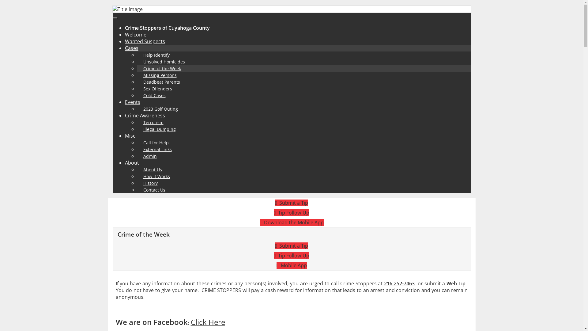  Describe the element at coordinates (158, 89) in the screenshot. I see `Sex Offenders` at that location.